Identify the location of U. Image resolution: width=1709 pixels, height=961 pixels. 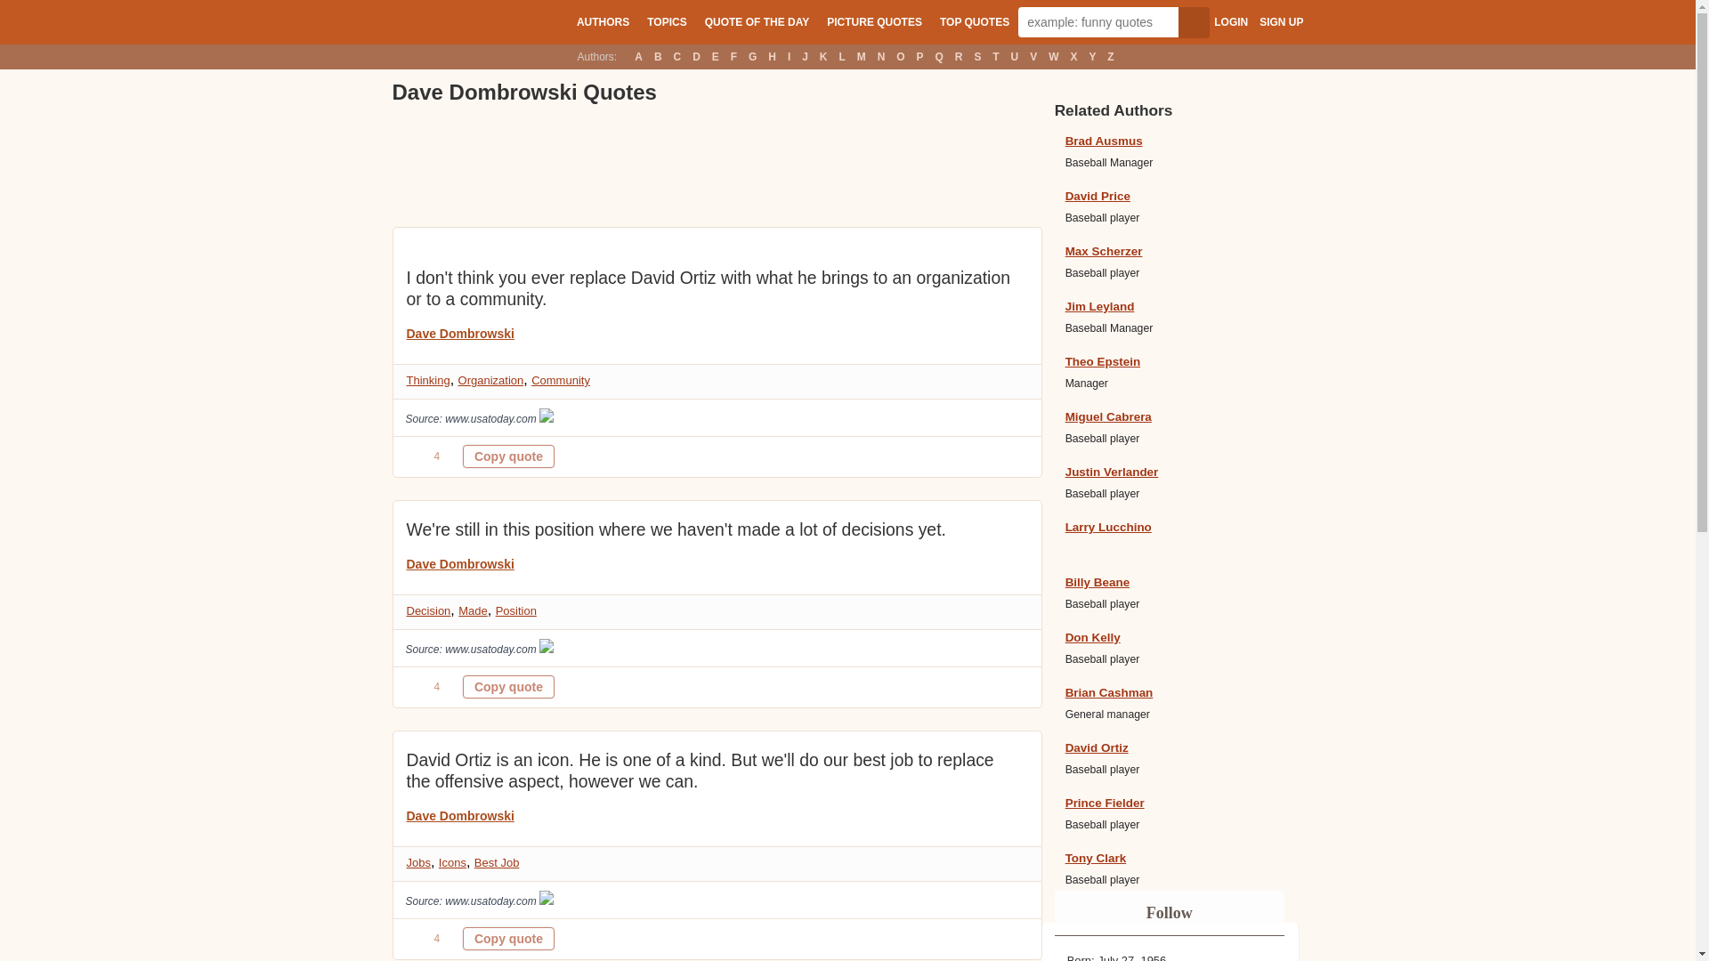
(1014, 56).